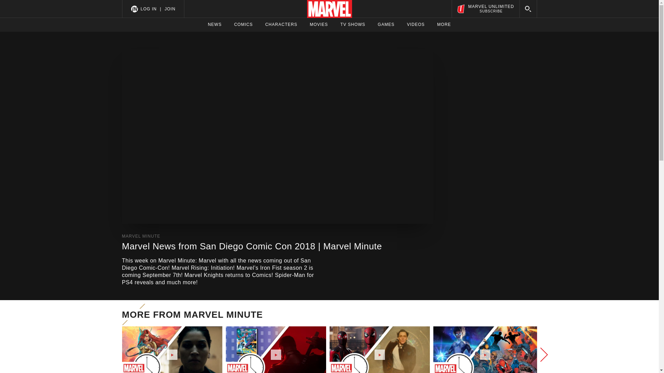 Image resolution: width=664 pixels, height=373 pixels. What do you see at coordinates (485, 350) in the screenshot?
I see `1:35` at bounding box center [485, 350].